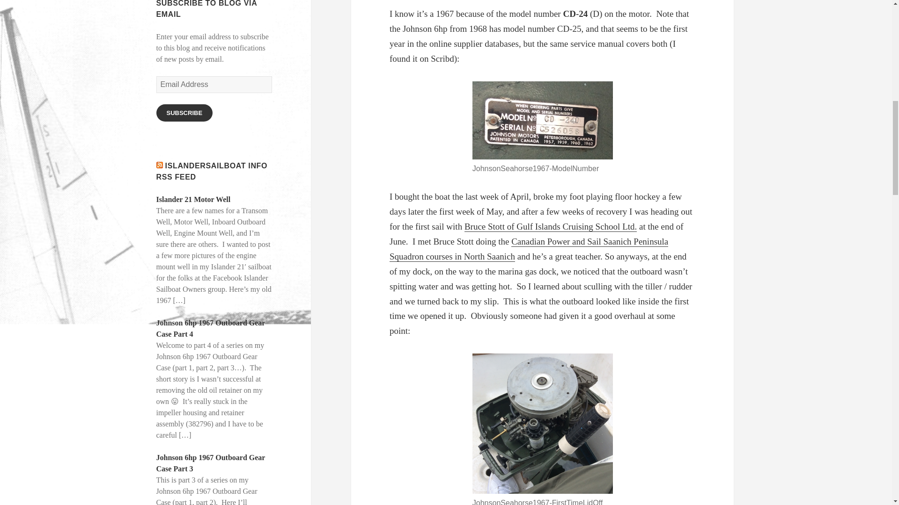  Describe the element at coordinates (211, 463) in the screenshot. I see `Johnson 6hp 1967 Outboard Gear Case Part 3` at that location.